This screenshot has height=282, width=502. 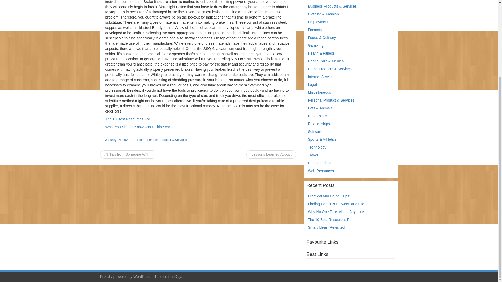 I want to click on Travel, so click(x=313, y=155).